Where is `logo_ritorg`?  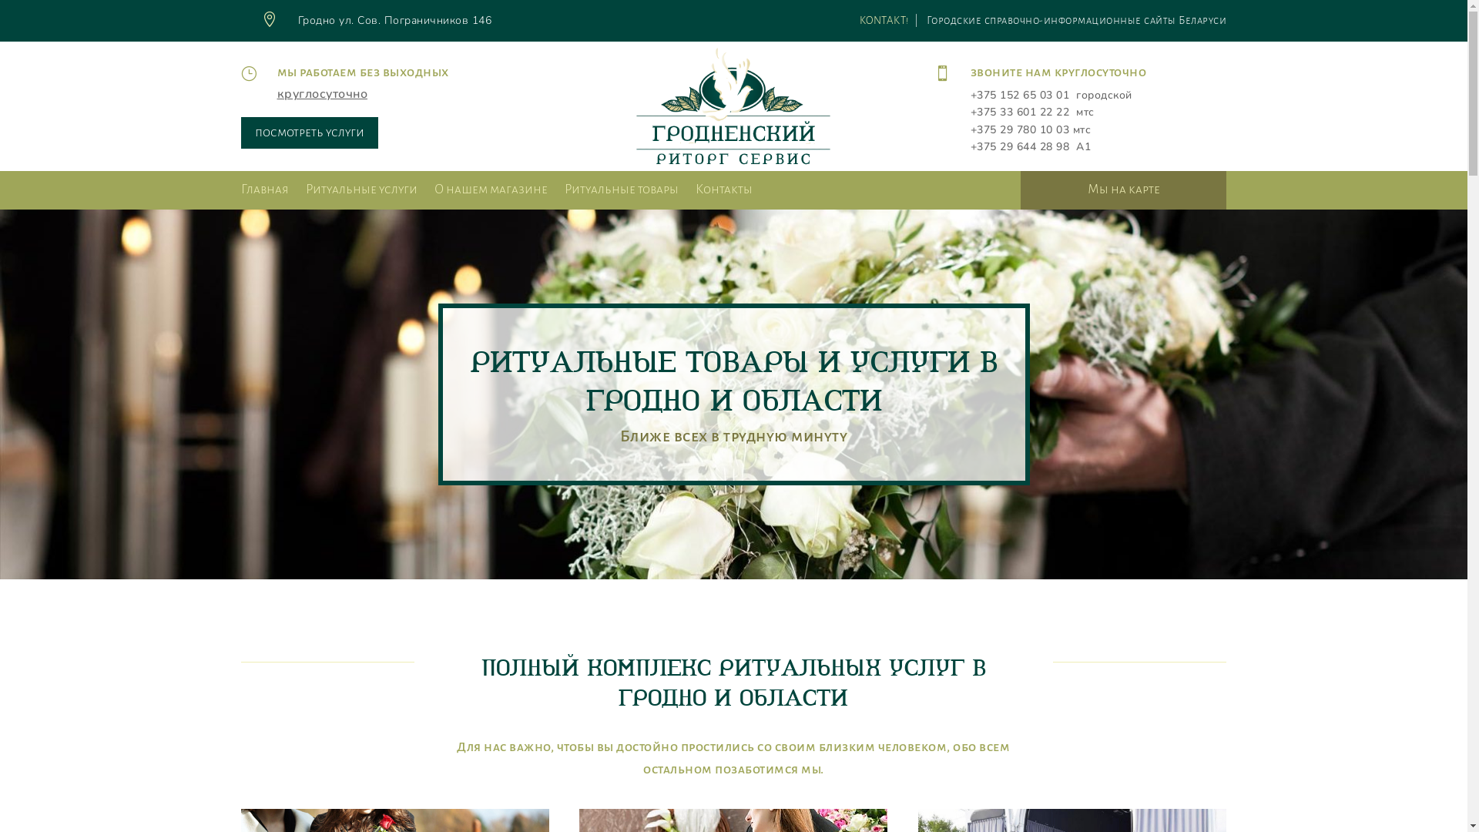
logo_ritorg is located at coordinates (733, 106).